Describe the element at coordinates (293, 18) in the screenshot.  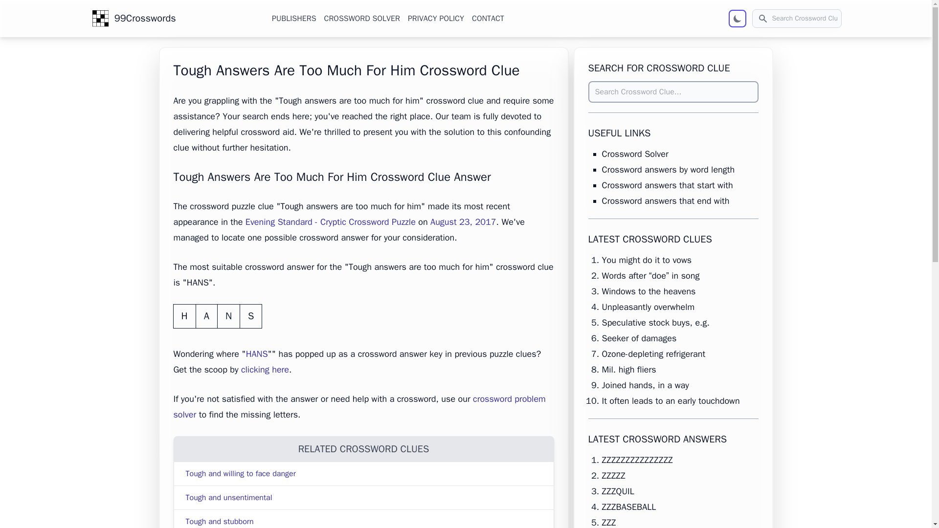
I see `PUBLISHERS` at that location.